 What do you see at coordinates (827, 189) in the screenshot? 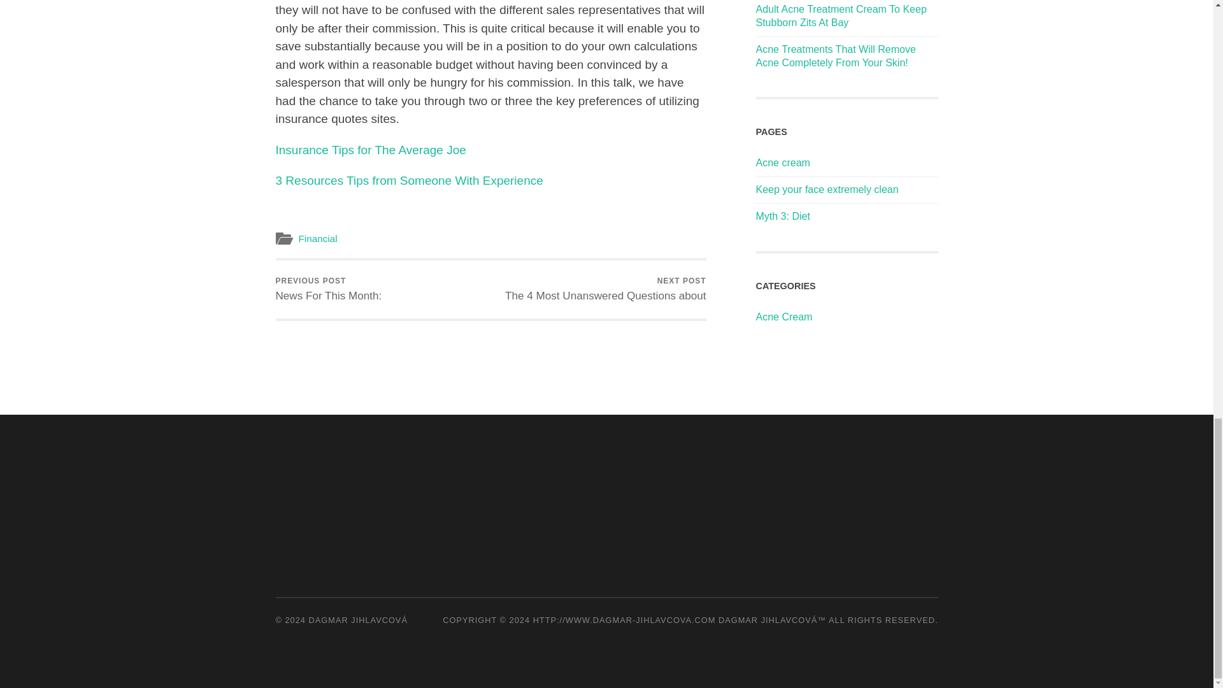
I see `Keep your face extremely clean` at bounding box center [827, 189].